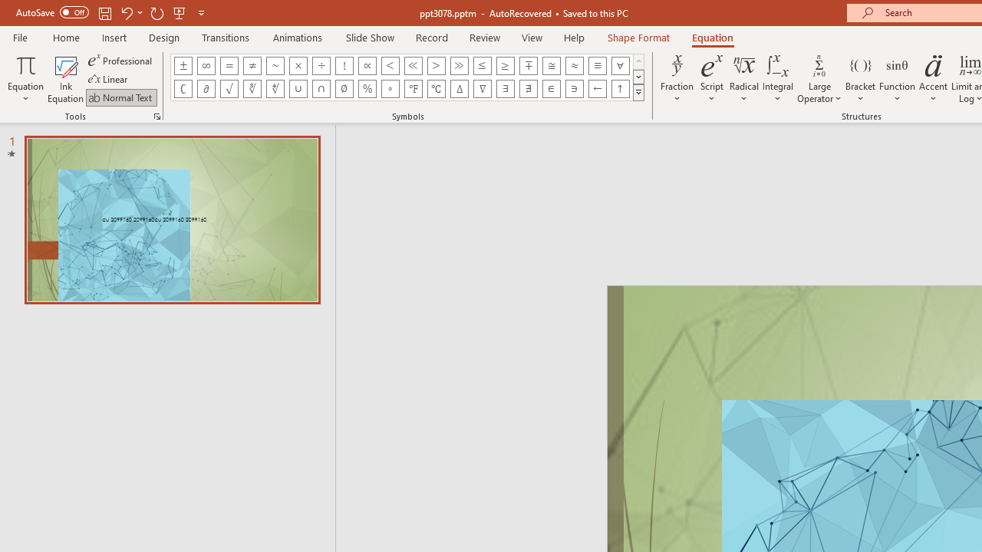  What do you see at coordinates (408, 77) in the screenshot?
I see `AutomationID: EquationSymbolsInsertGallery` at bounding box center [408, 77].